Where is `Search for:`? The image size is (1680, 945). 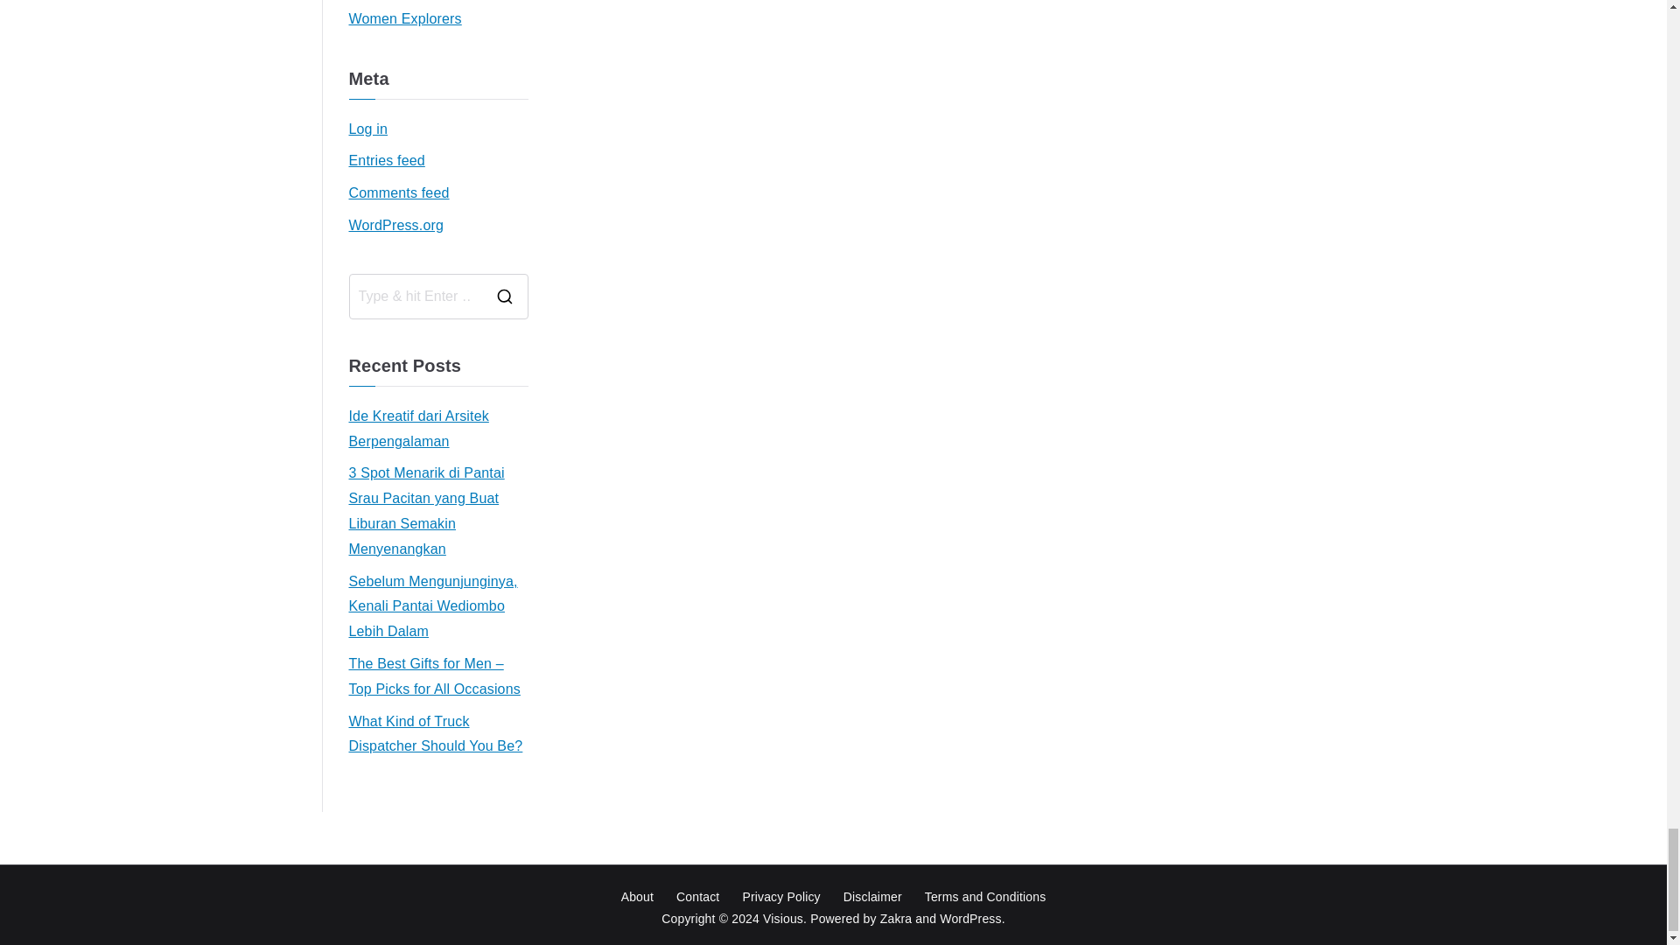 Search for: is located at coordinates (416, 296).